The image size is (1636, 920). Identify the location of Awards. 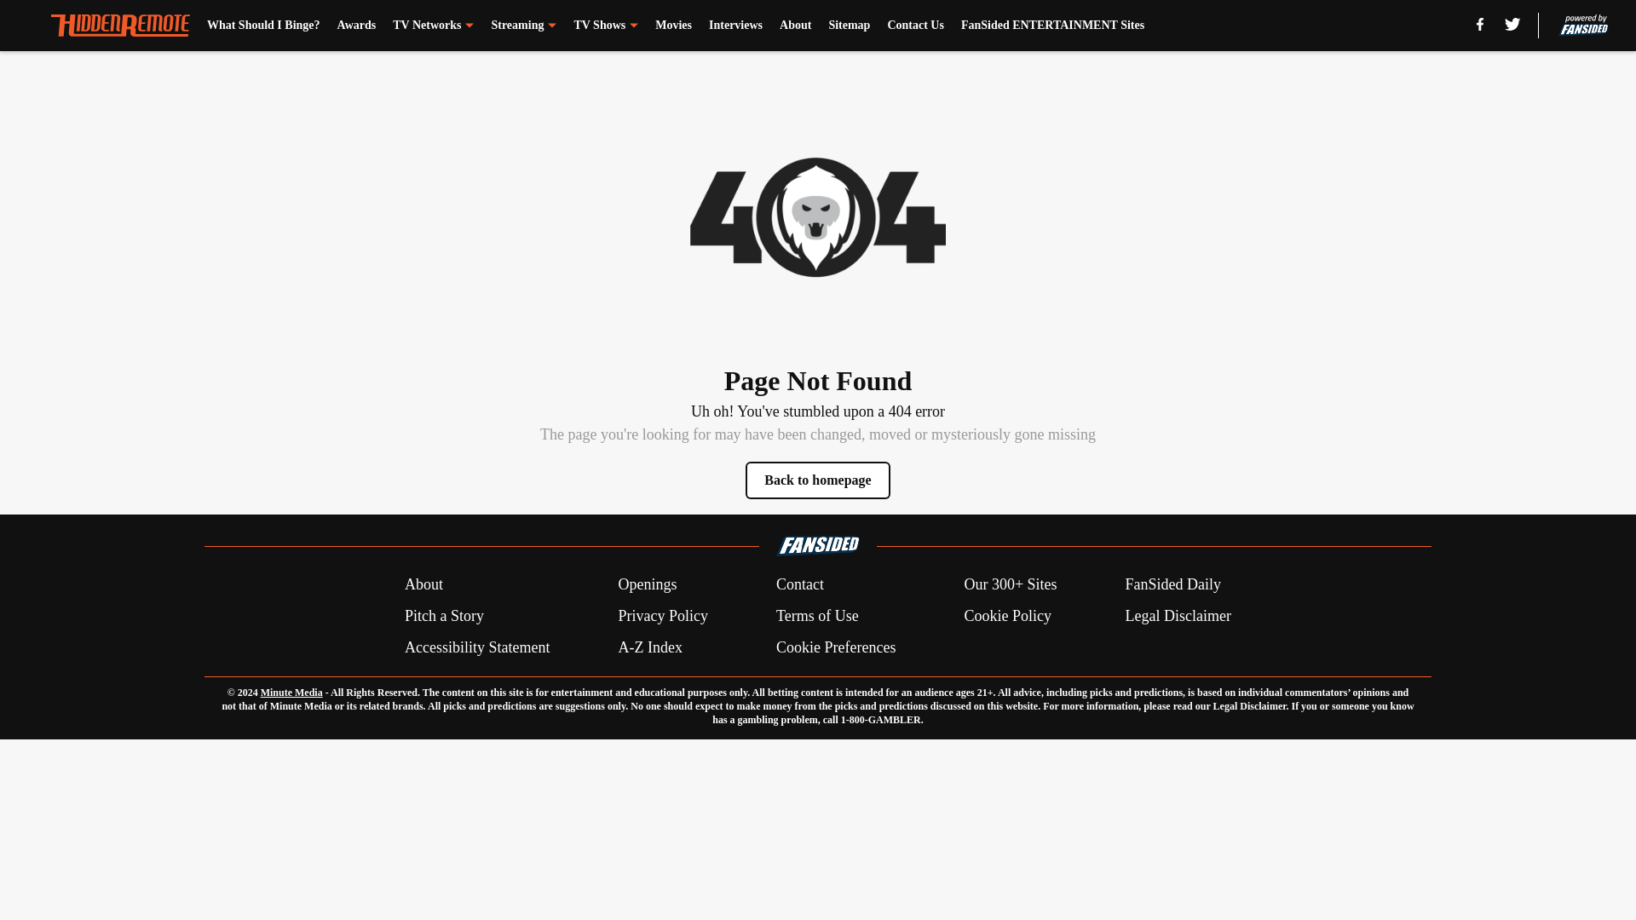
(356, 26).